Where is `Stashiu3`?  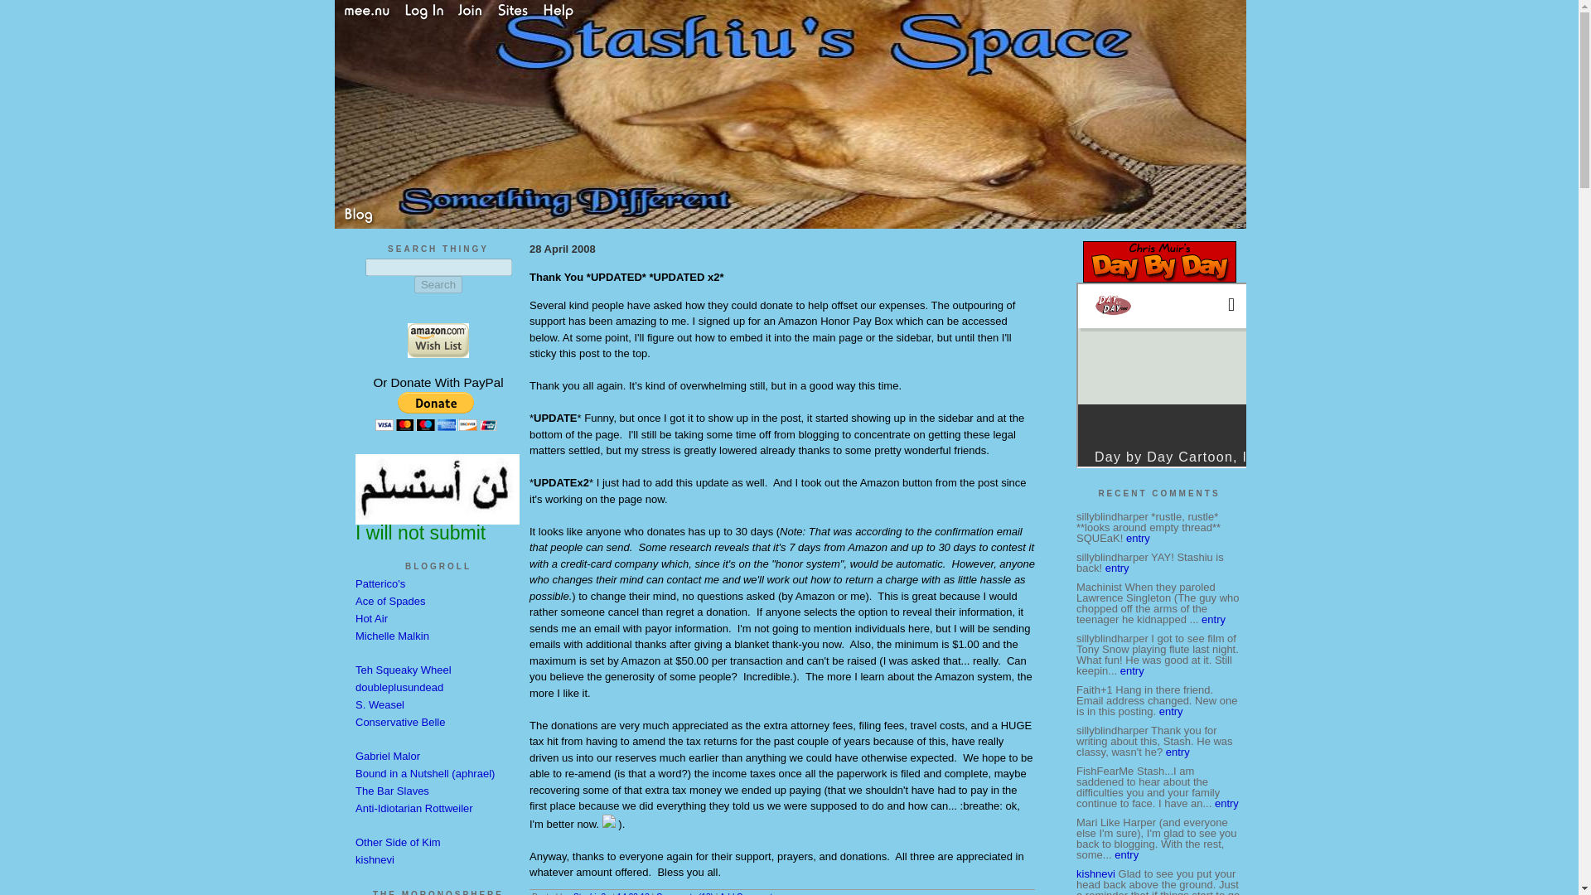 Stashiu3 is located at coordinates (589, 893).